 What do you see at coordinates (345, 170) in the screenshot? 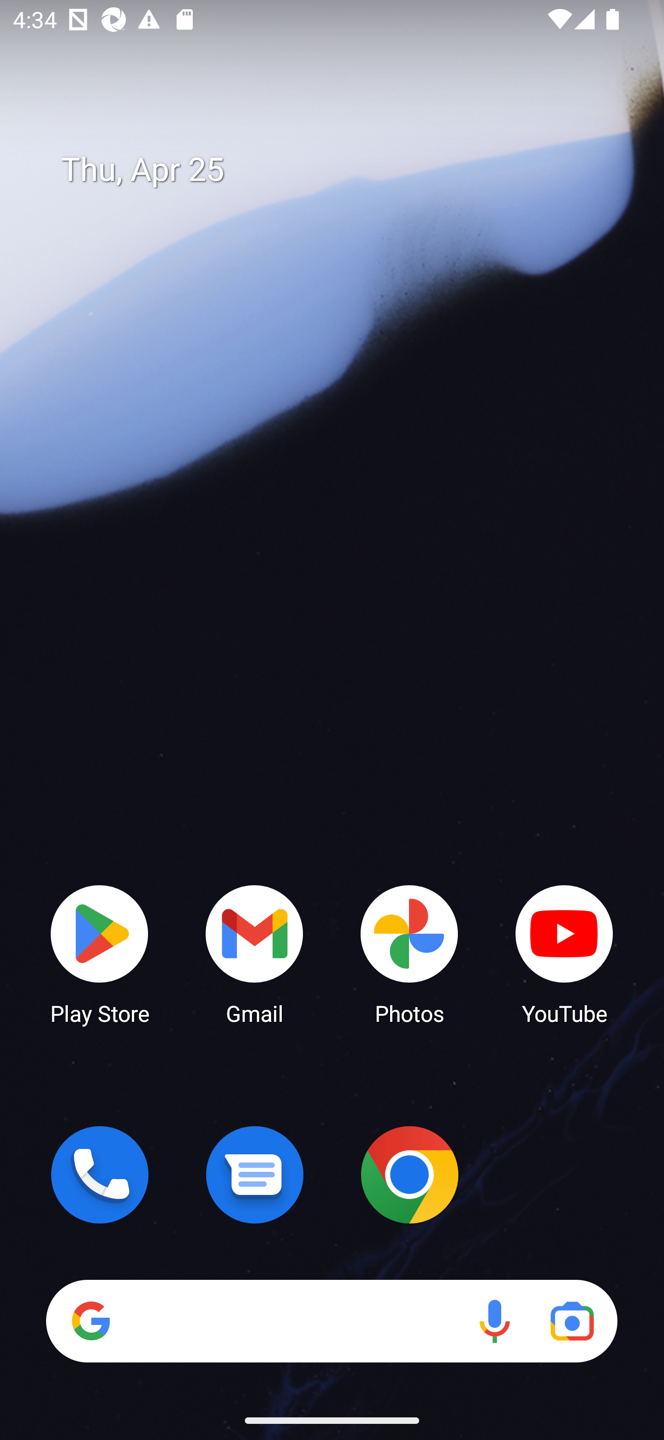
I see `Thu, Apr 25` at bounding box center [345, 170].